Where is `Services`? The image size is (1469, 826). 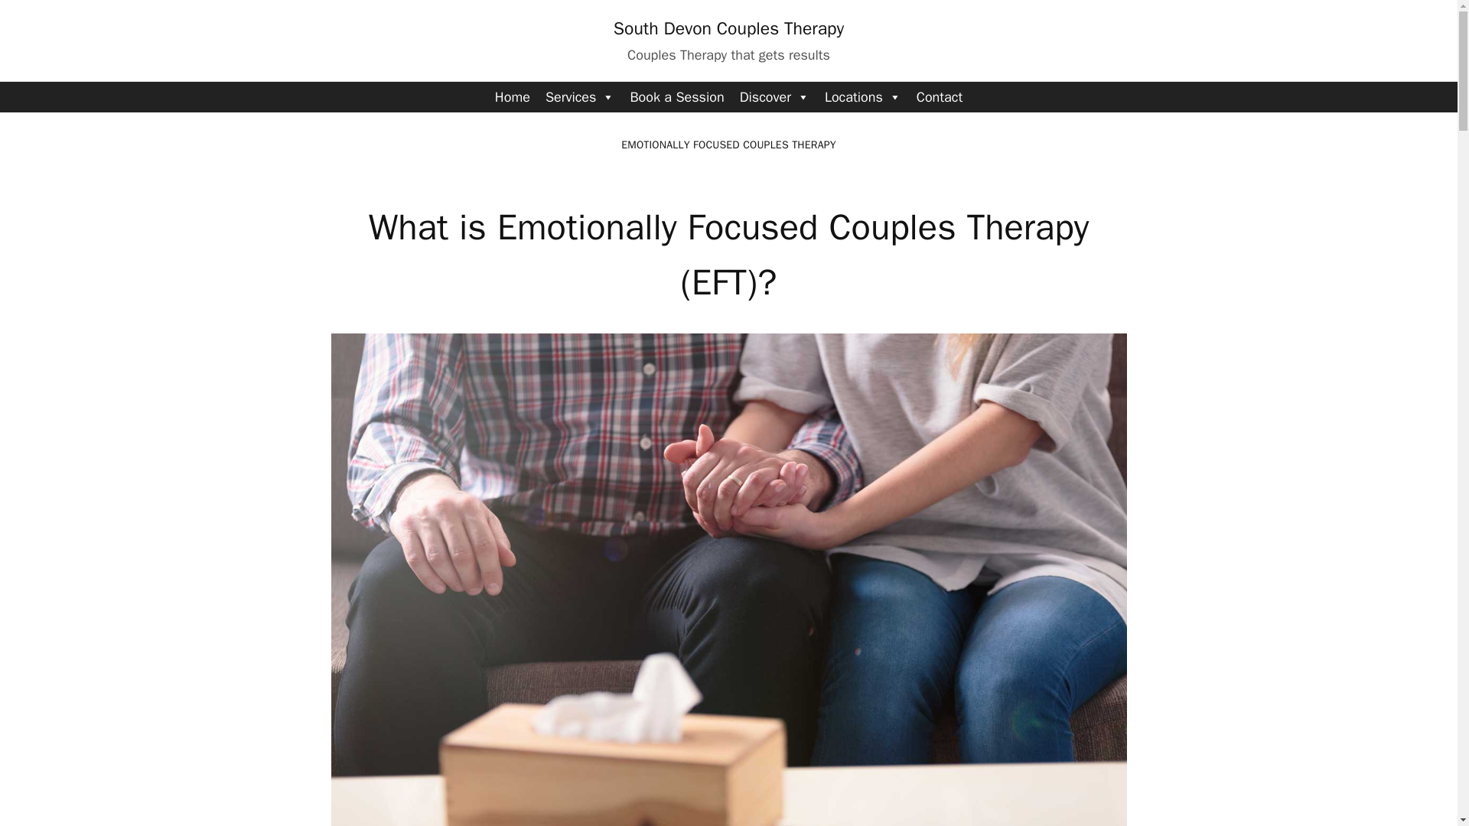
Services is located at coordinates (580, 96).